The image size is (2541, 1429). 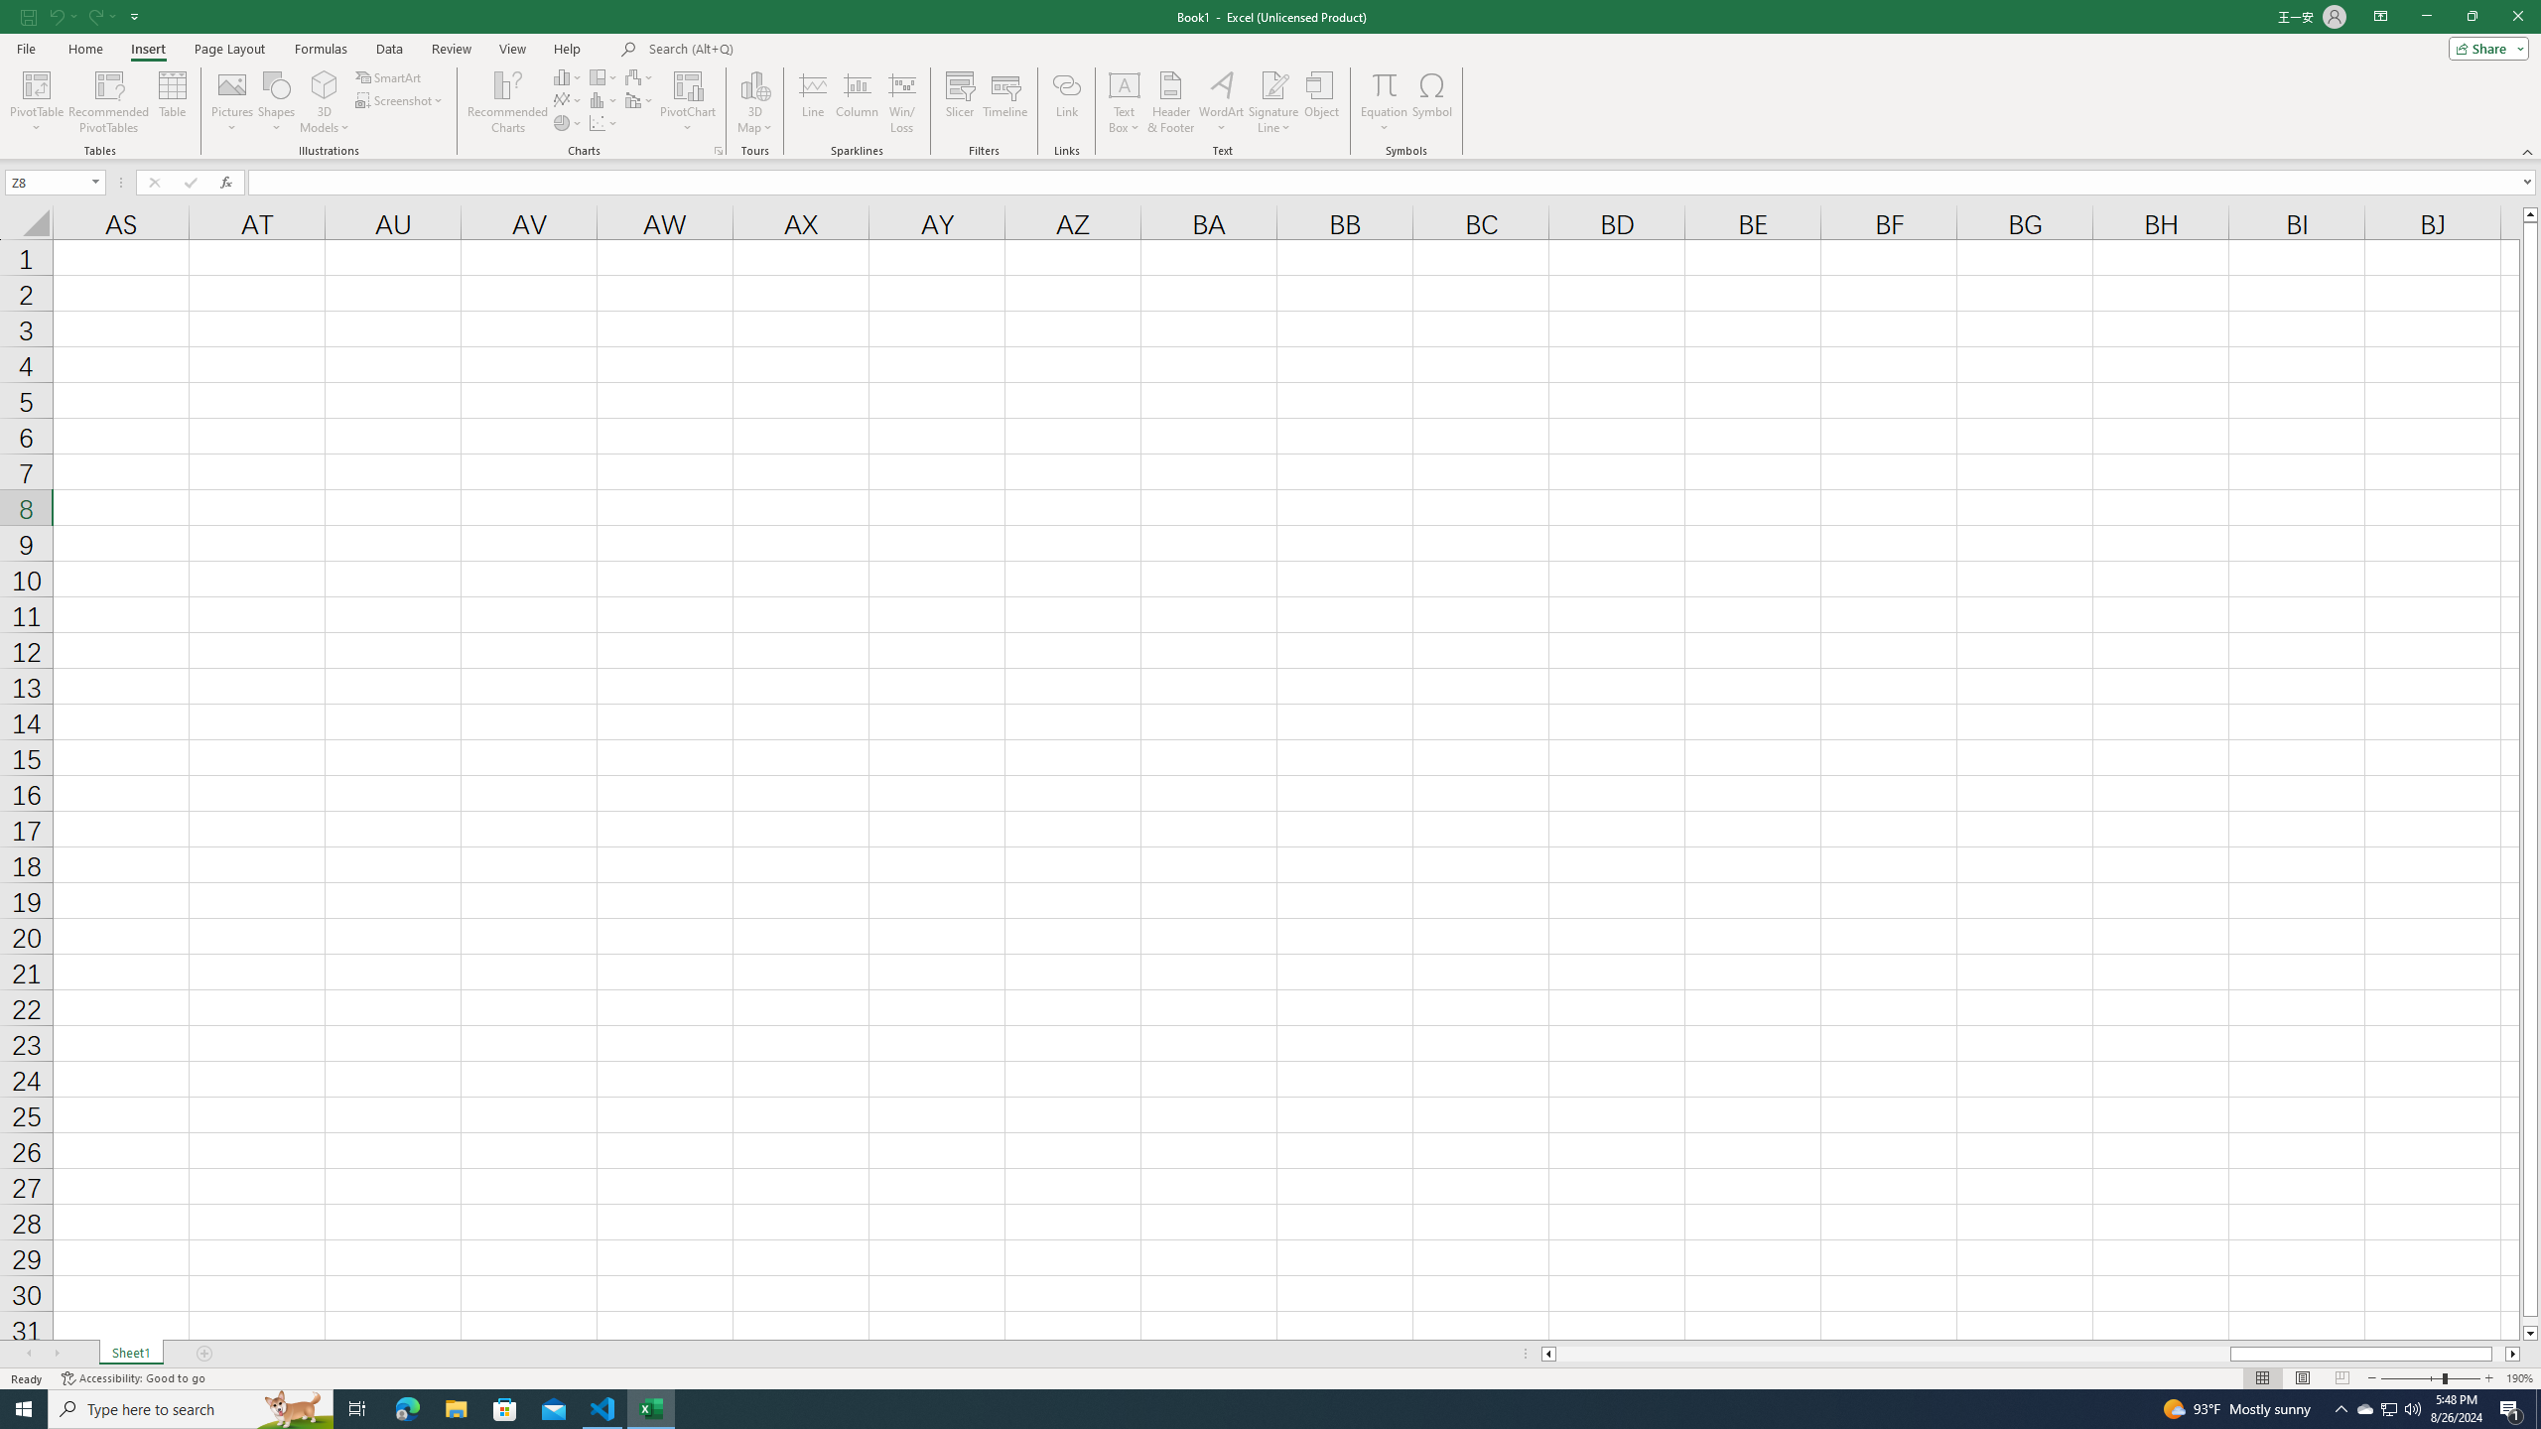 I want to click on Timeline, so click(x=1004, y=102).